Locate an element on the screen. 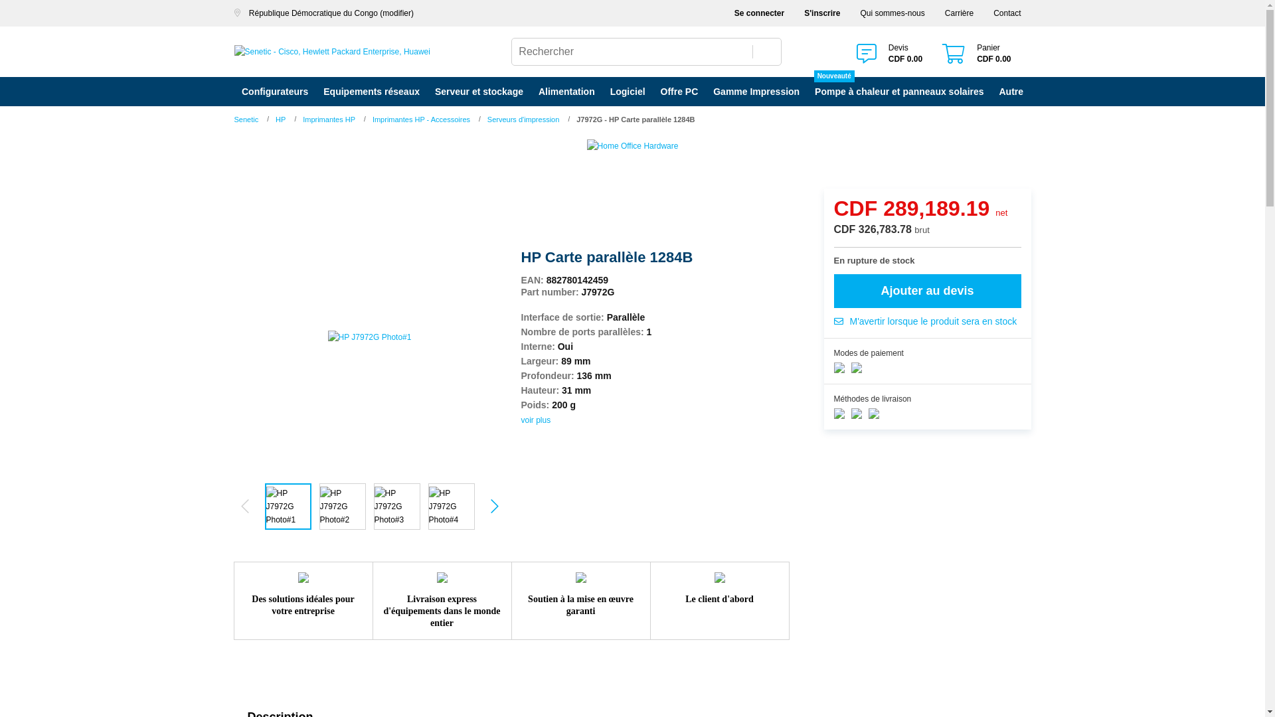 The image size is (1275, 717). S'inscrire is located at coordinates (822, 13).